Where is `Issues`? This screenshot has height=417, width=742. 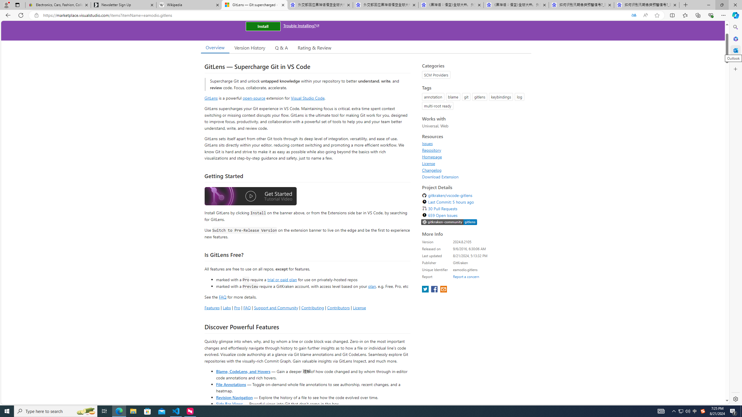
Issues is located at coordinates (475, 144).